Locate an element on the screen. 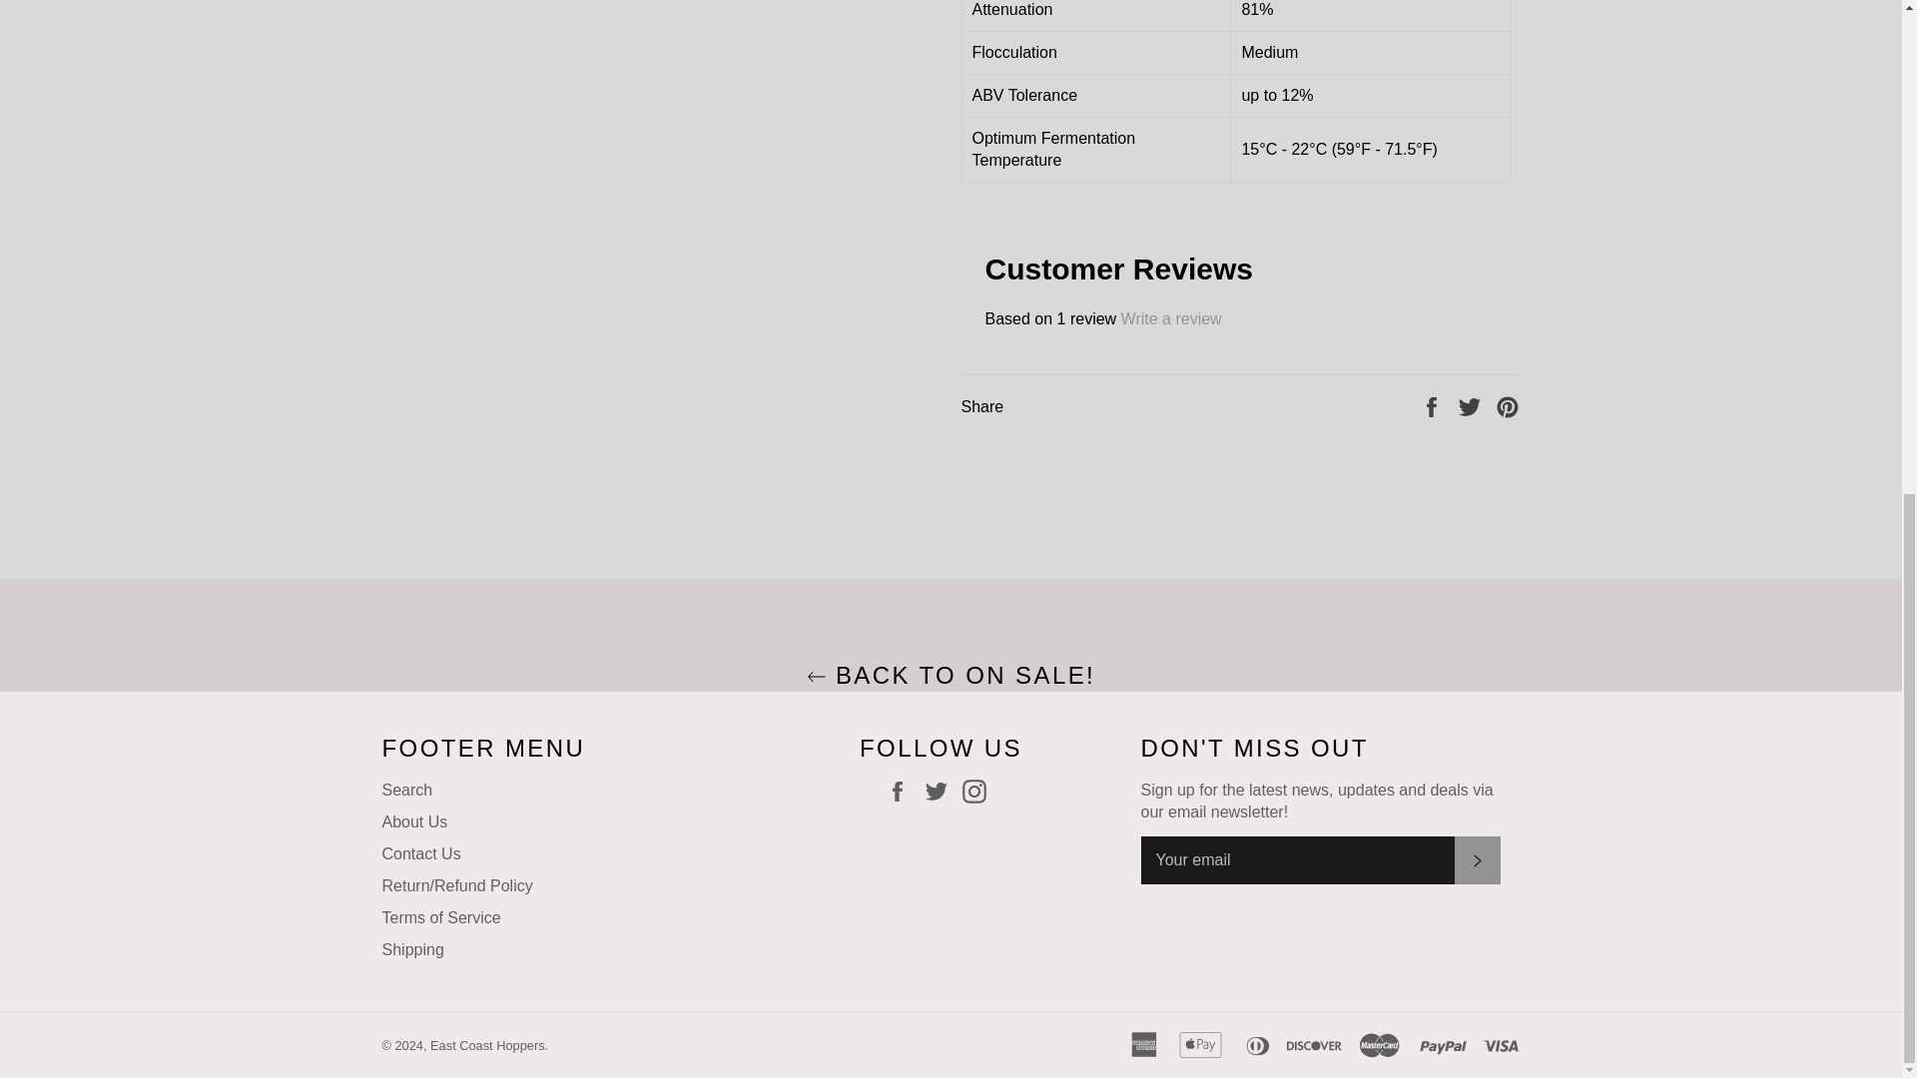  East Coast Hoppers on Twitter is located at coordinates (941, 791).